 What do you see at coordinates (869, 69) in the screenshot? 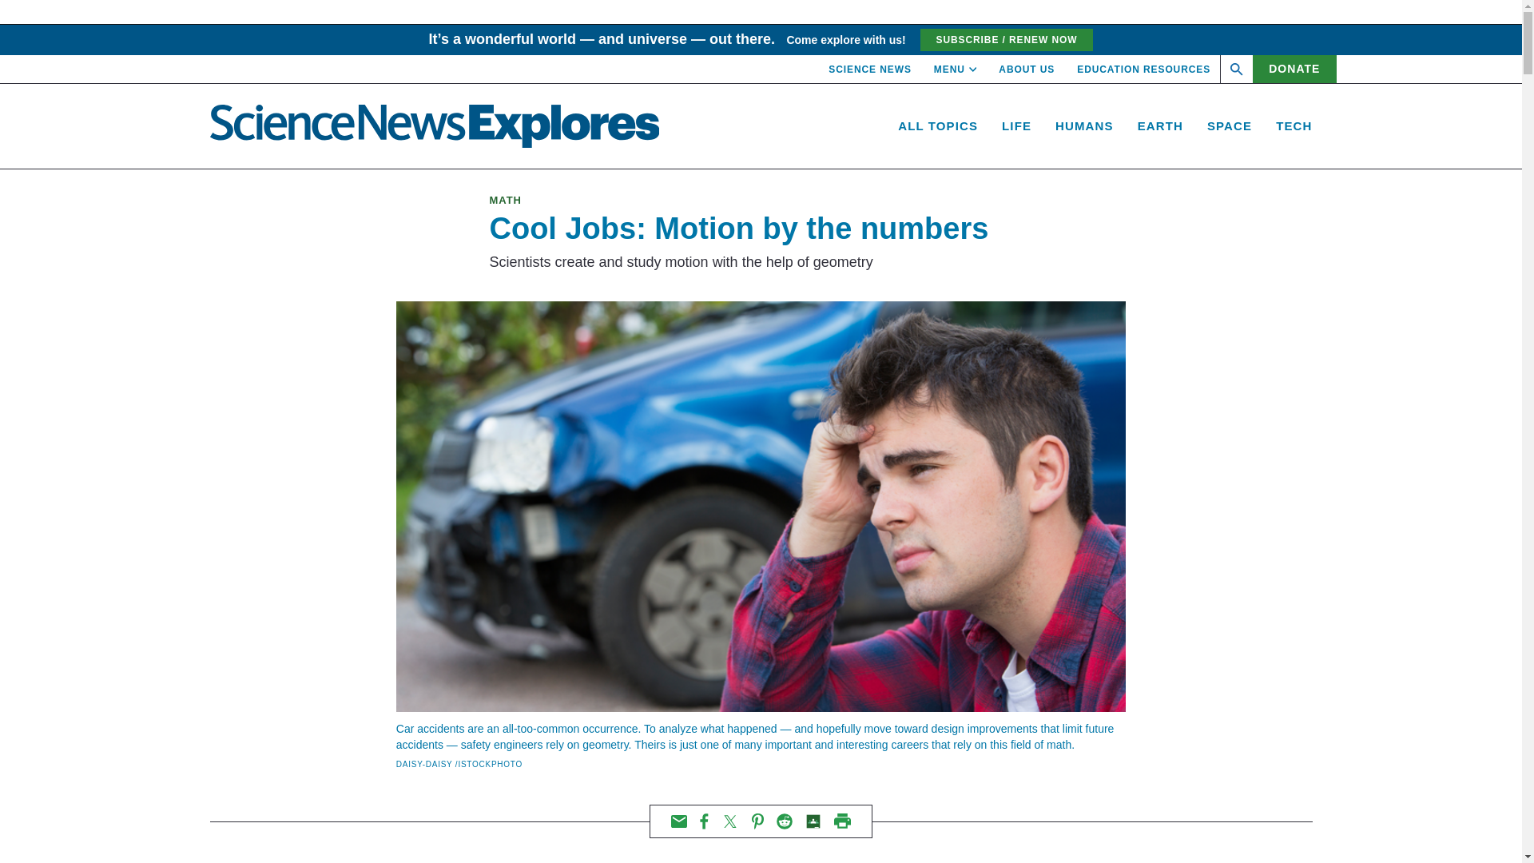
I see `SCIENCE NEWS` at bounding box center [869, 69].